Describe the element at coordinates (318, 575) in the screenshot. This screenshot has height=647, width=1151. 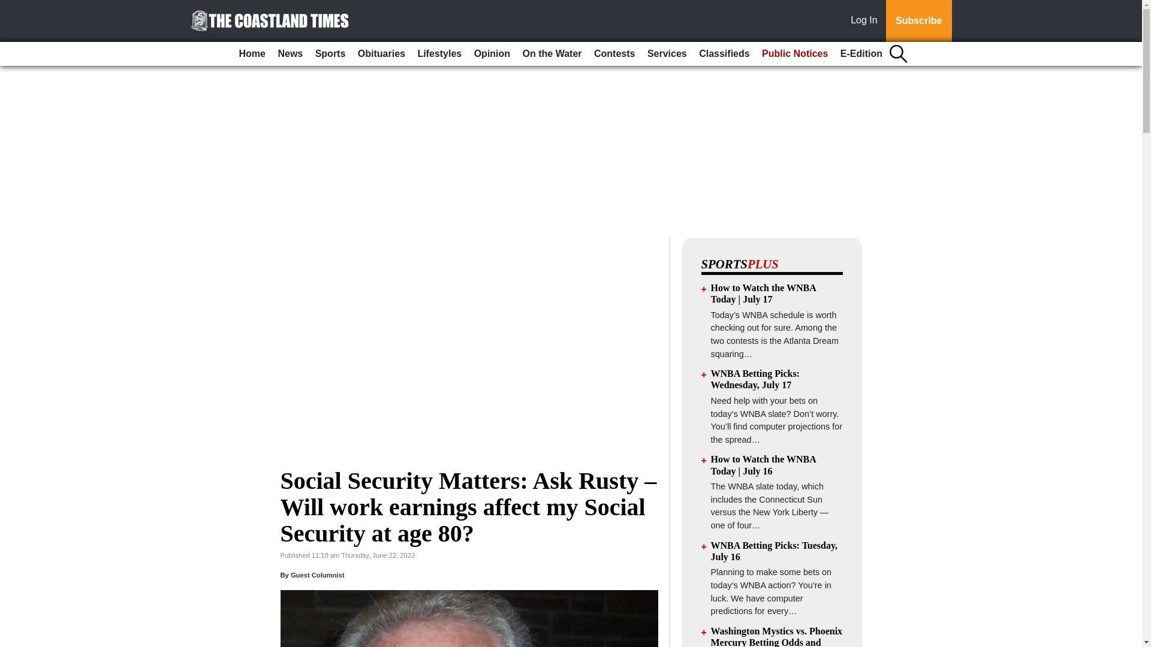
I see `Guest Columnist` at that location.